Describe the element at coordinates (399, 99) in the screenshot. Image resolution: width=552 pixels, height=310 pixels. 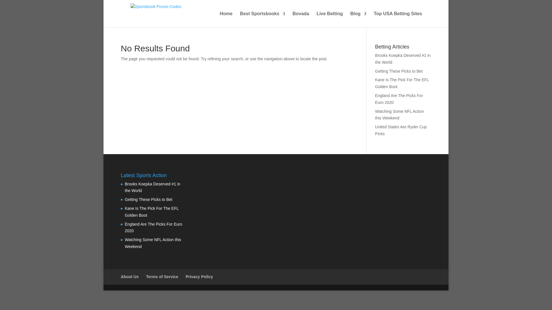
I see `England Are The Picks For Euro 2020` at that location.